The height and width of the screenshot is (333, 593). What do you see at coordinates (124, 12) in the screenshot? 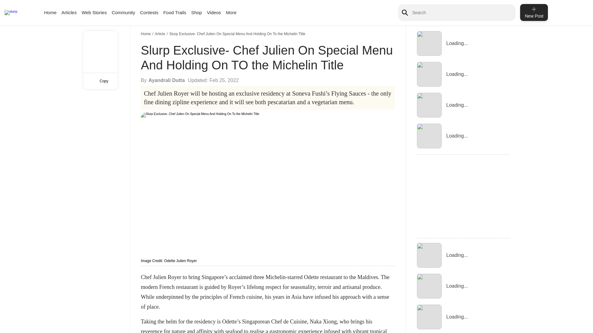
I see `Community` at bounding box center [124, 12].